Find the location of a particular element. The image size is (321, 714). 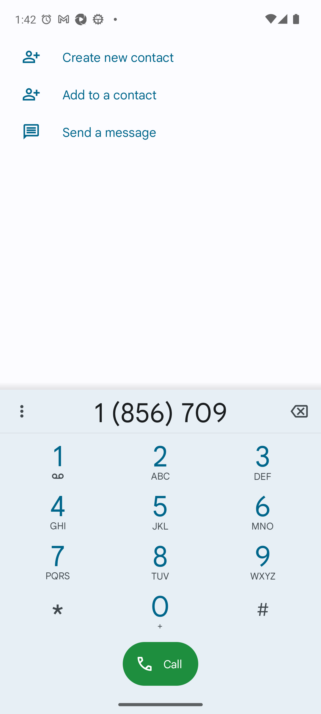

9,WXYZ 9 WXYZ is located at coordinates (263, 565).